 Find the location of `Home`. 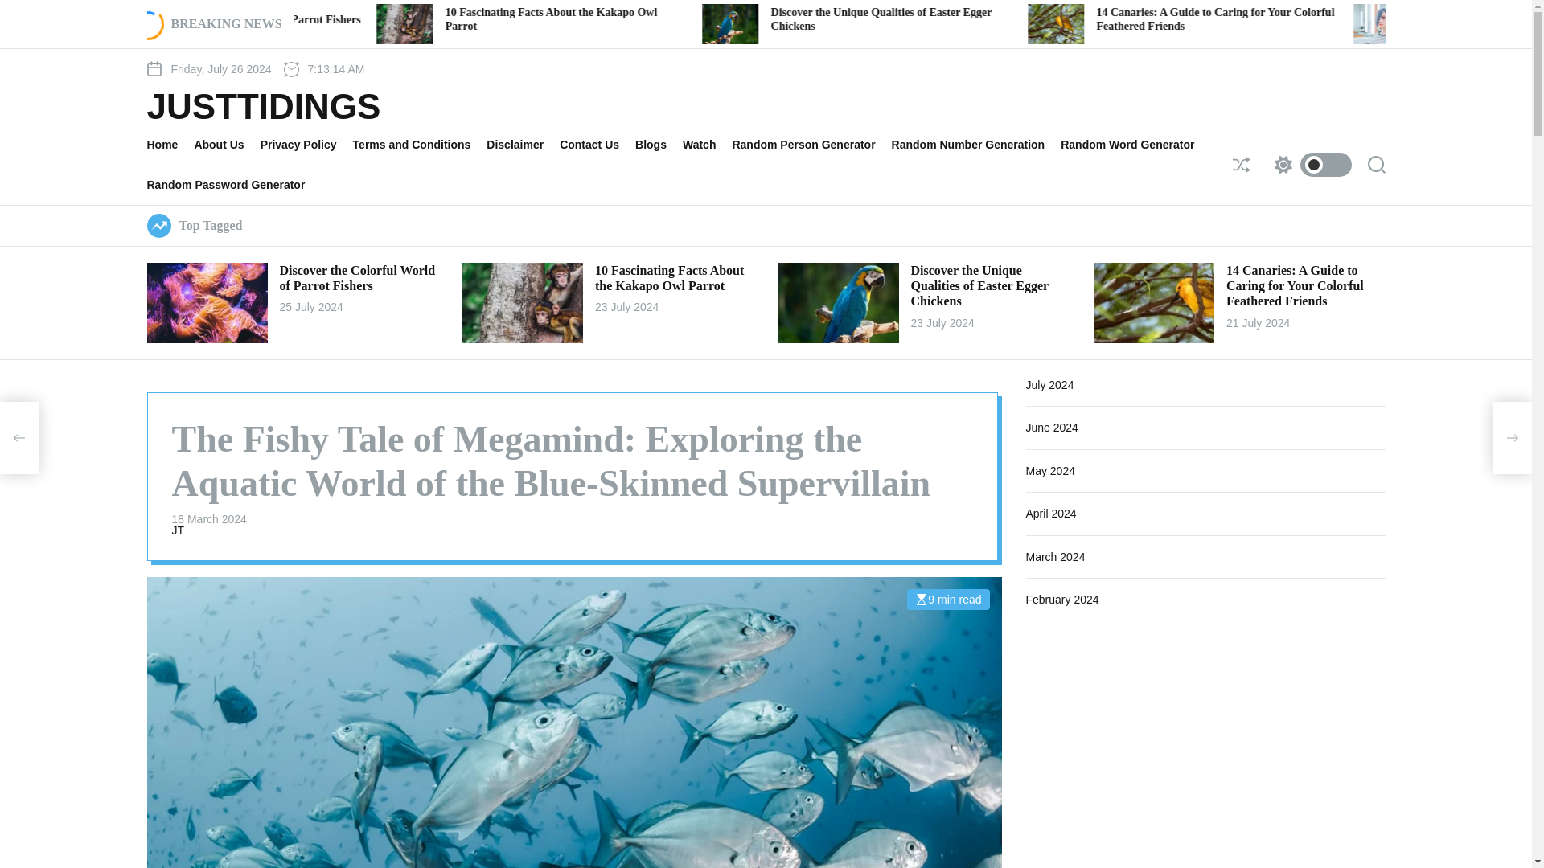

Home is located at coordinates (170, 145).